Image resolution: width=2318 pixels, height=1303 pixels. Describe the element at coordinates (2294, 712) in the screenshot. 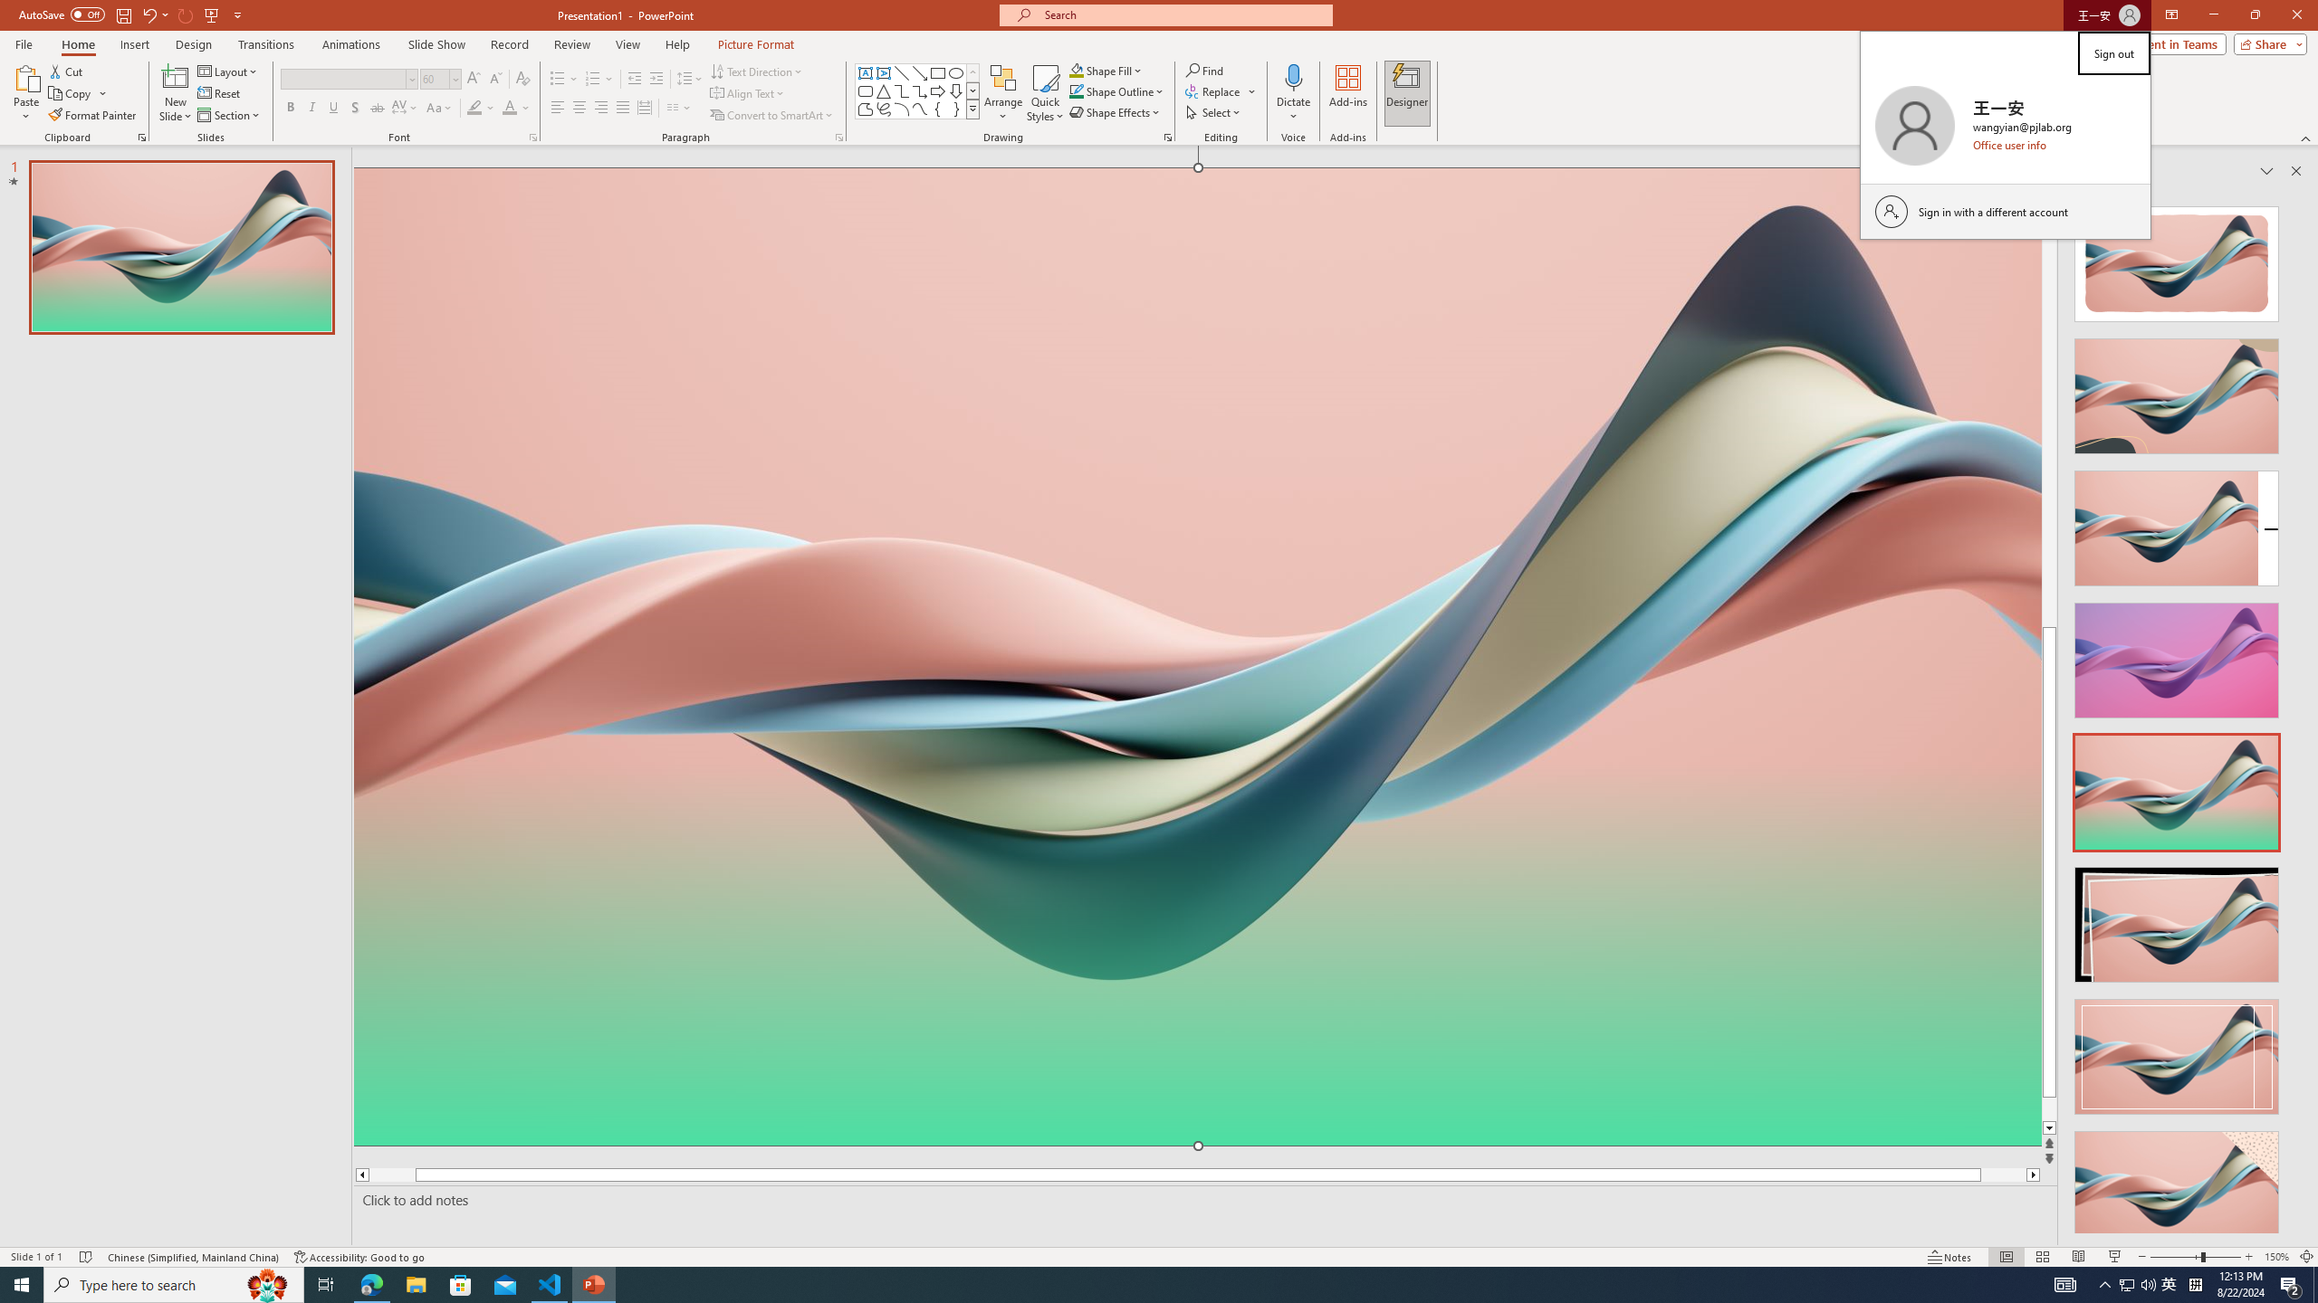

I see `Class: NetUIScrollBar` at that location.